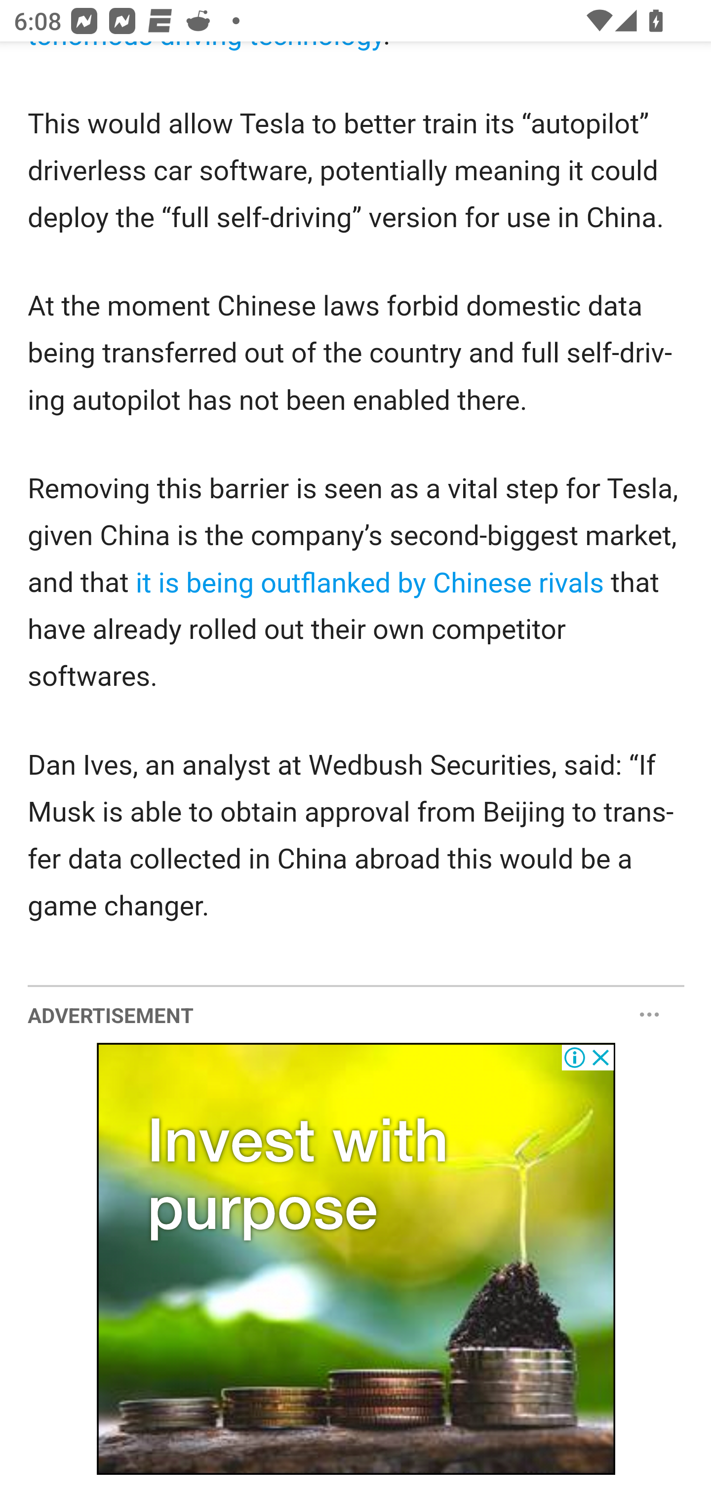 This screenshot has height=1501, width=711. What do you see at coordinates (370, 582) in the screenshot?
I see `it is being outflanked by Chinese rivals` at bounding box center [370, 582].